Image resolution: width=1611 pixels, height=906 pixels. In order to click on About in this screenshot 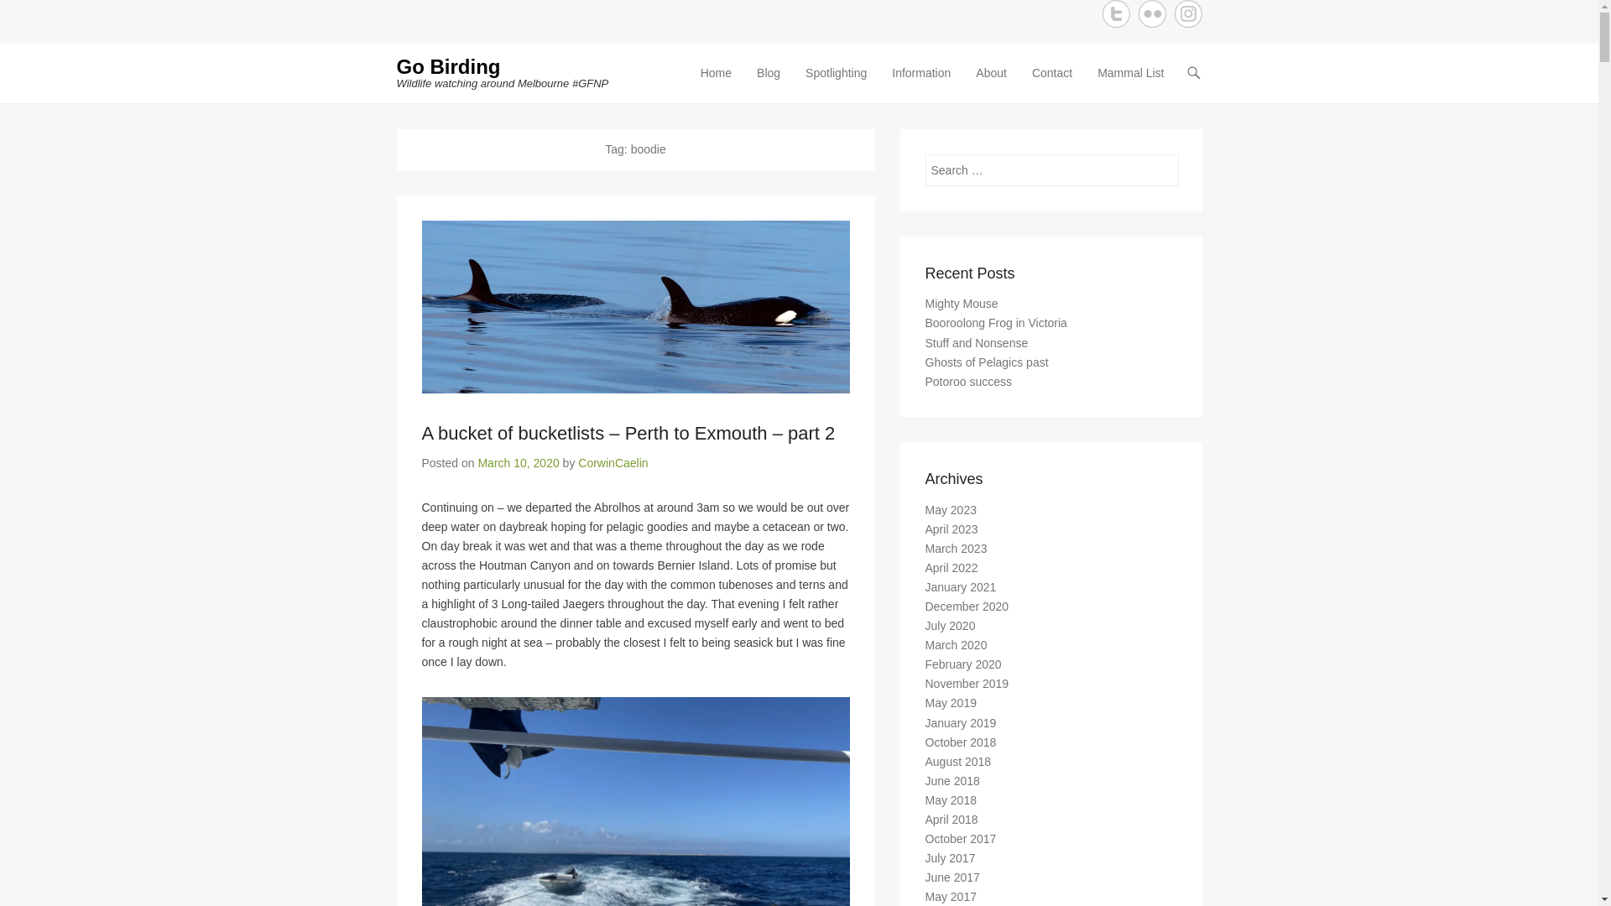, I will do `click(992, 84)`.